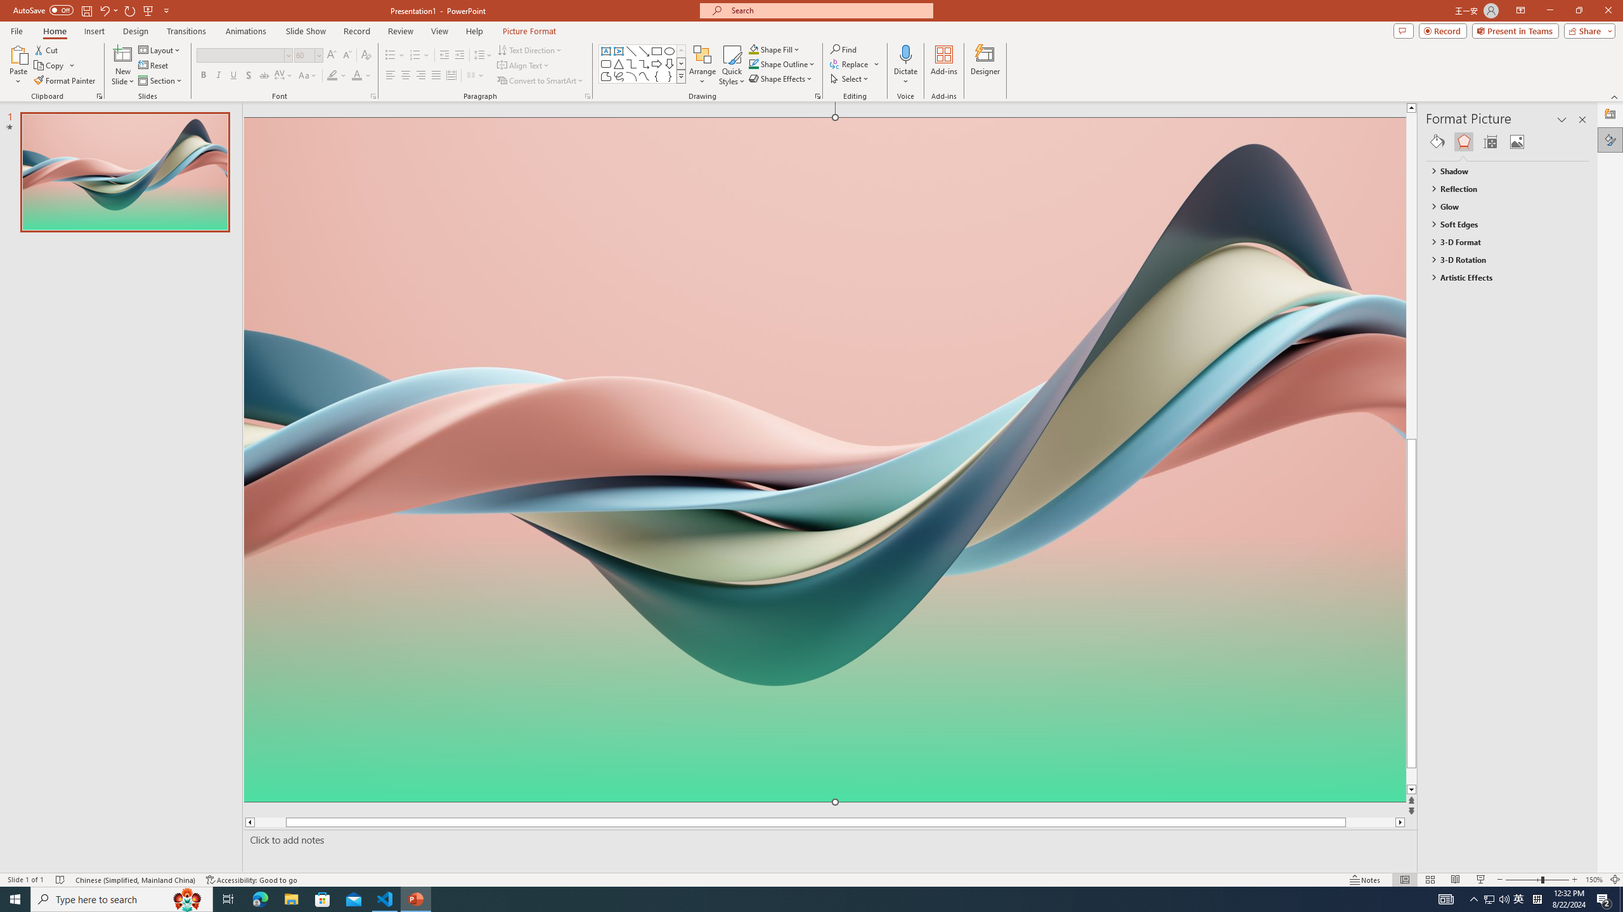  What do you see at coordinates (1490, 142) in the screenshot?
I see `Size & Properties` at bounding box center [1490, 142].